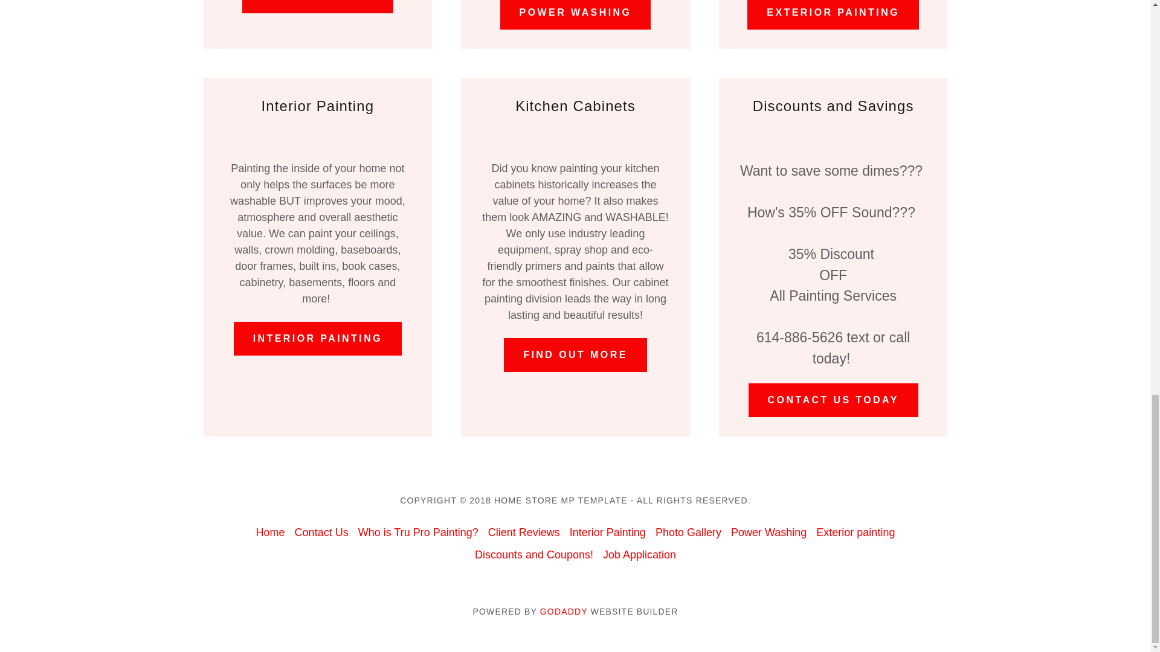 The width and height of the screenshot is (1160, 652). What do you see at coordinates (575, 14) in the screenshot?
I see `POWER WASHING` at bounding box center [575, 14].